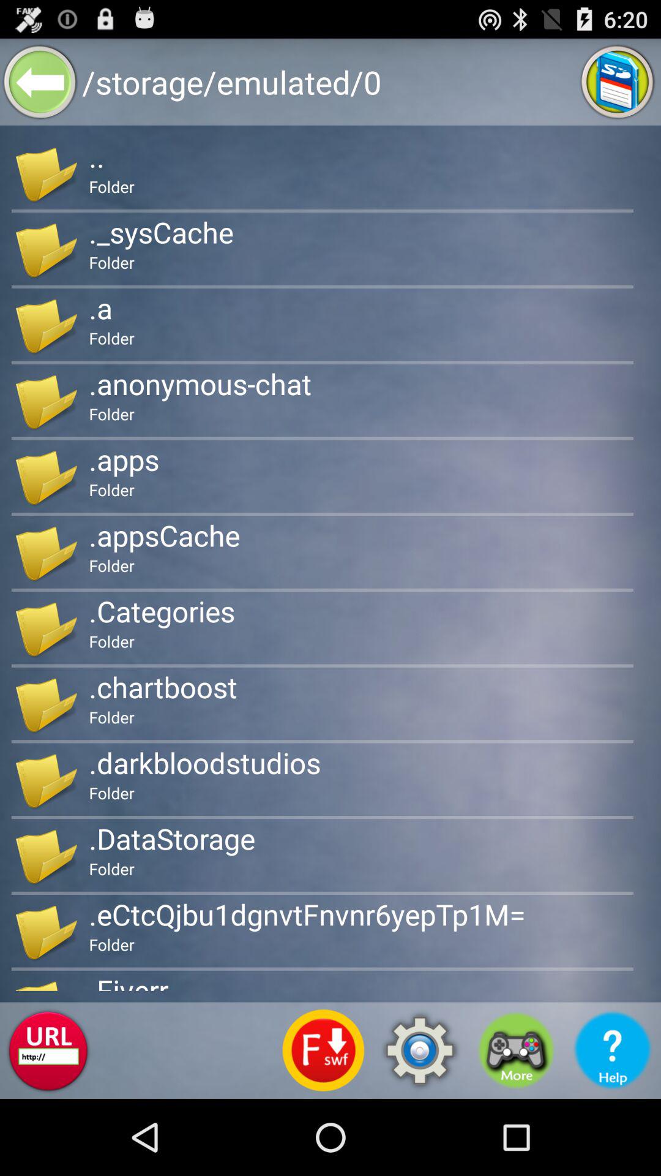 The image size is (661, 1176). Describe the element at coordinates (40, 82) in the screenshot. I see `back button` at that location.